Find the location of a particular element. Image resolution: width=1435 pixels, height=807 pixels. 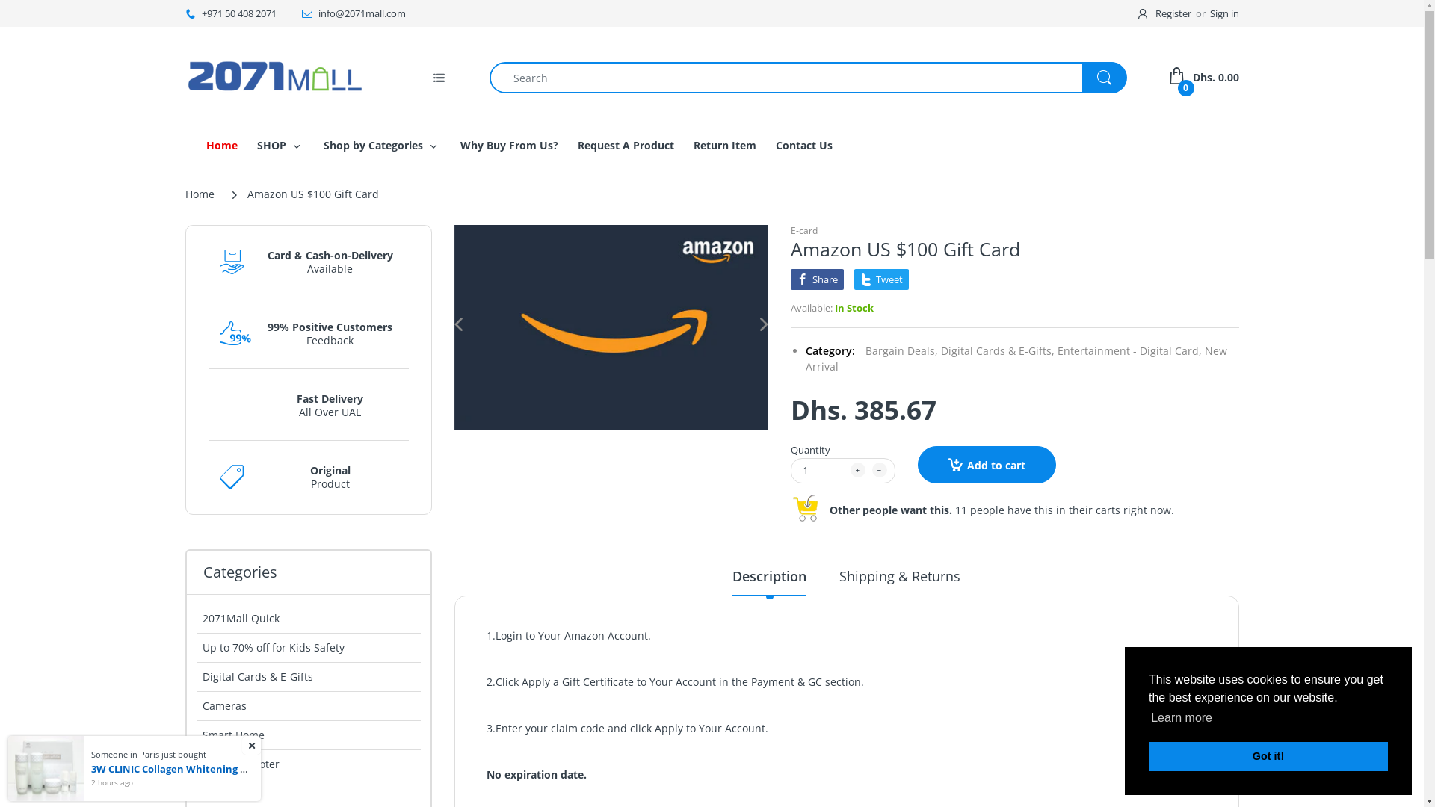

SHOP is located at coordinates (272, 145).